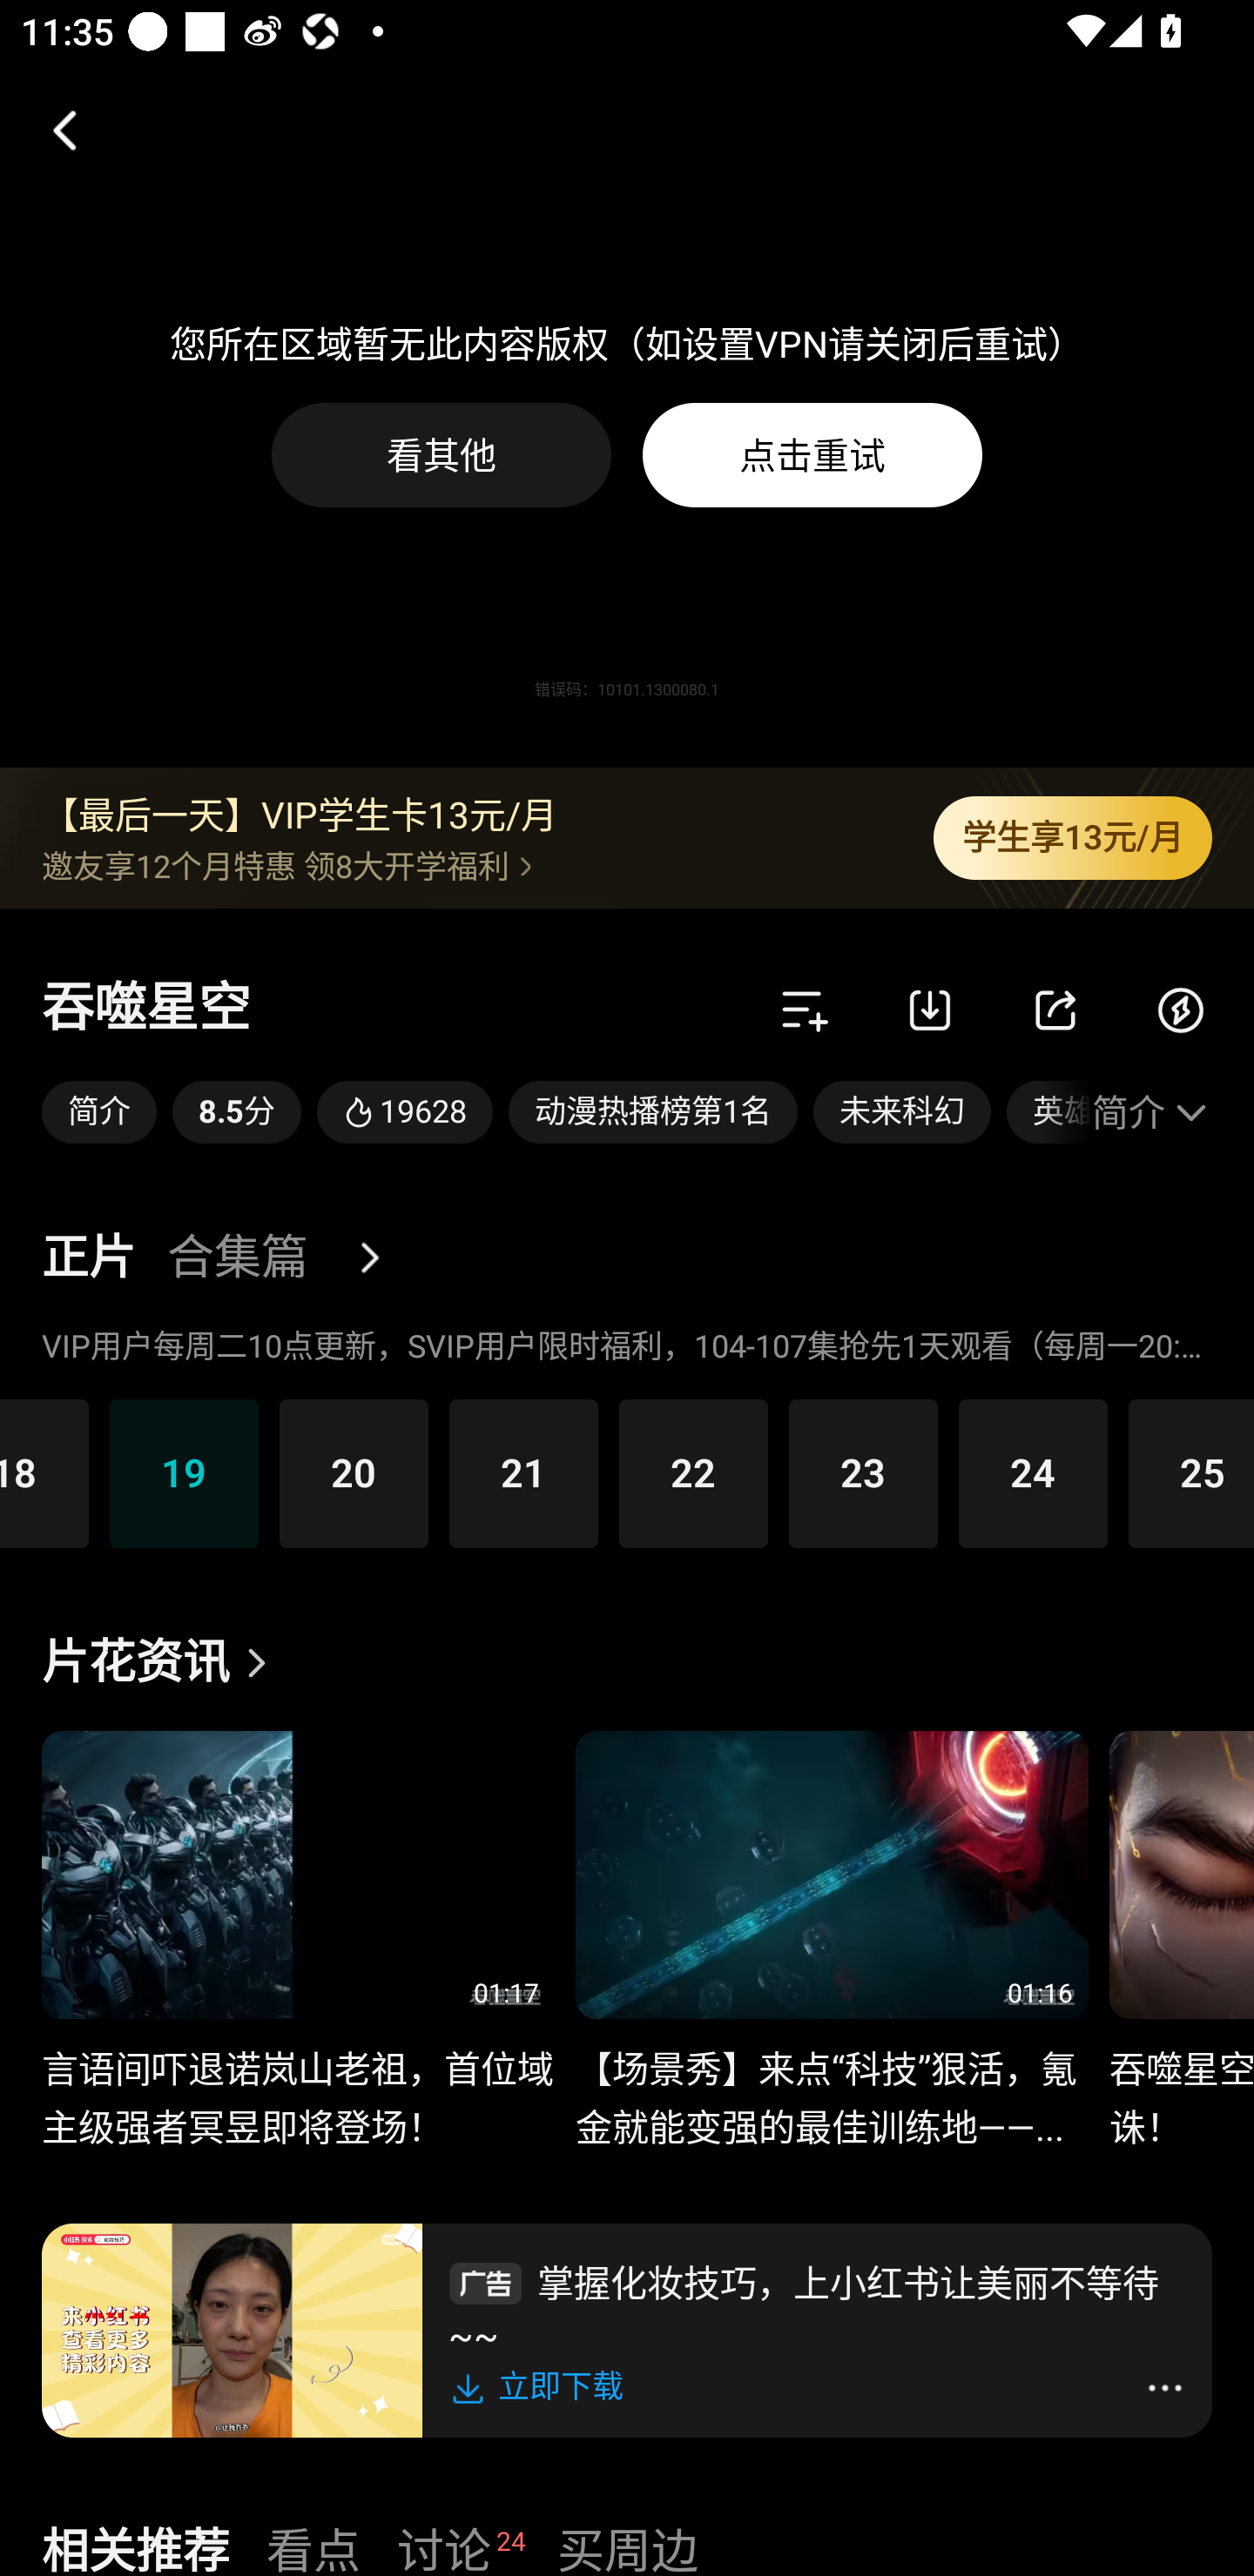 The height and width of the screenshot is (2576, 1254). What do you see at coordinates (88, 1258) in the screenshot?
I see `正片` at bounding box center [88, 1258].